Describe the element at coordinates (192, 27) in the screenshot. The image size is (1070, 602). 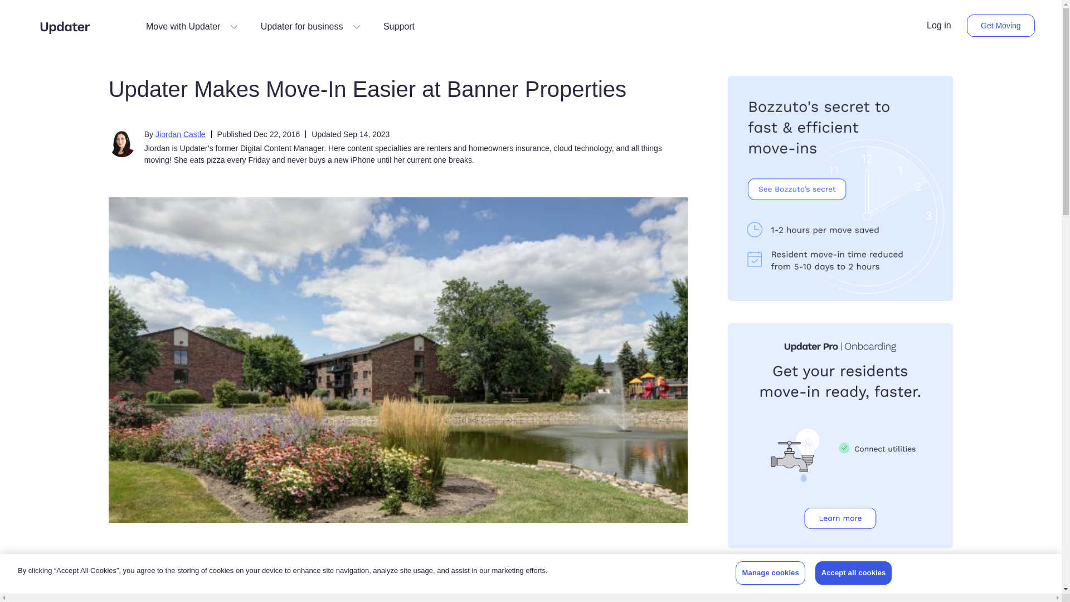
I see `Move with Updater` at that location.